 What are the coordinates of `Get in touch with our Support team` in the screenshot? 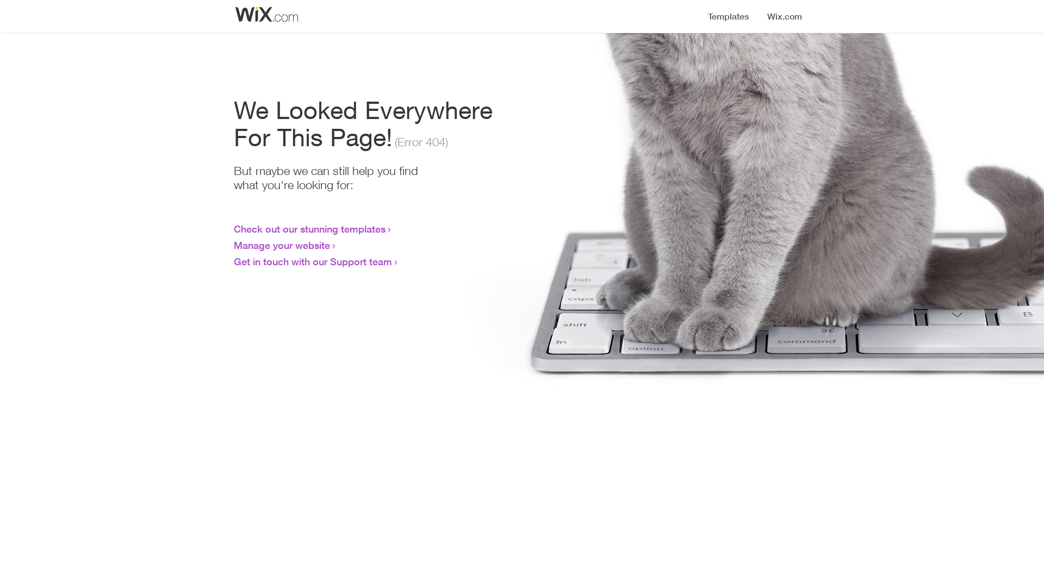 It's located at (313, 261).